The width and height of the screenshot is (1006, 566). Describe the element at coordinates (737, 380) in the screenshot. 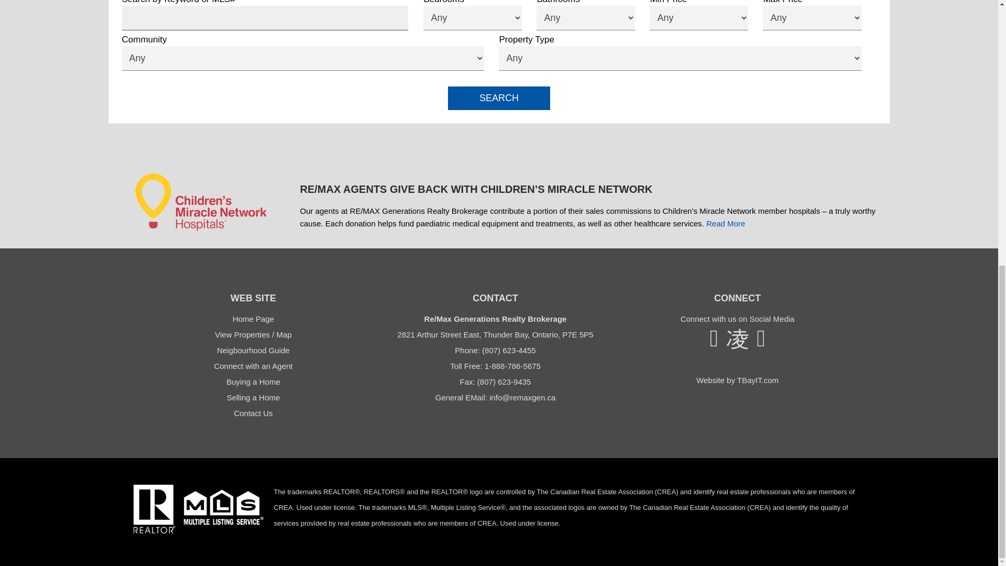

I see `Website by TBayIT.com` at that location.